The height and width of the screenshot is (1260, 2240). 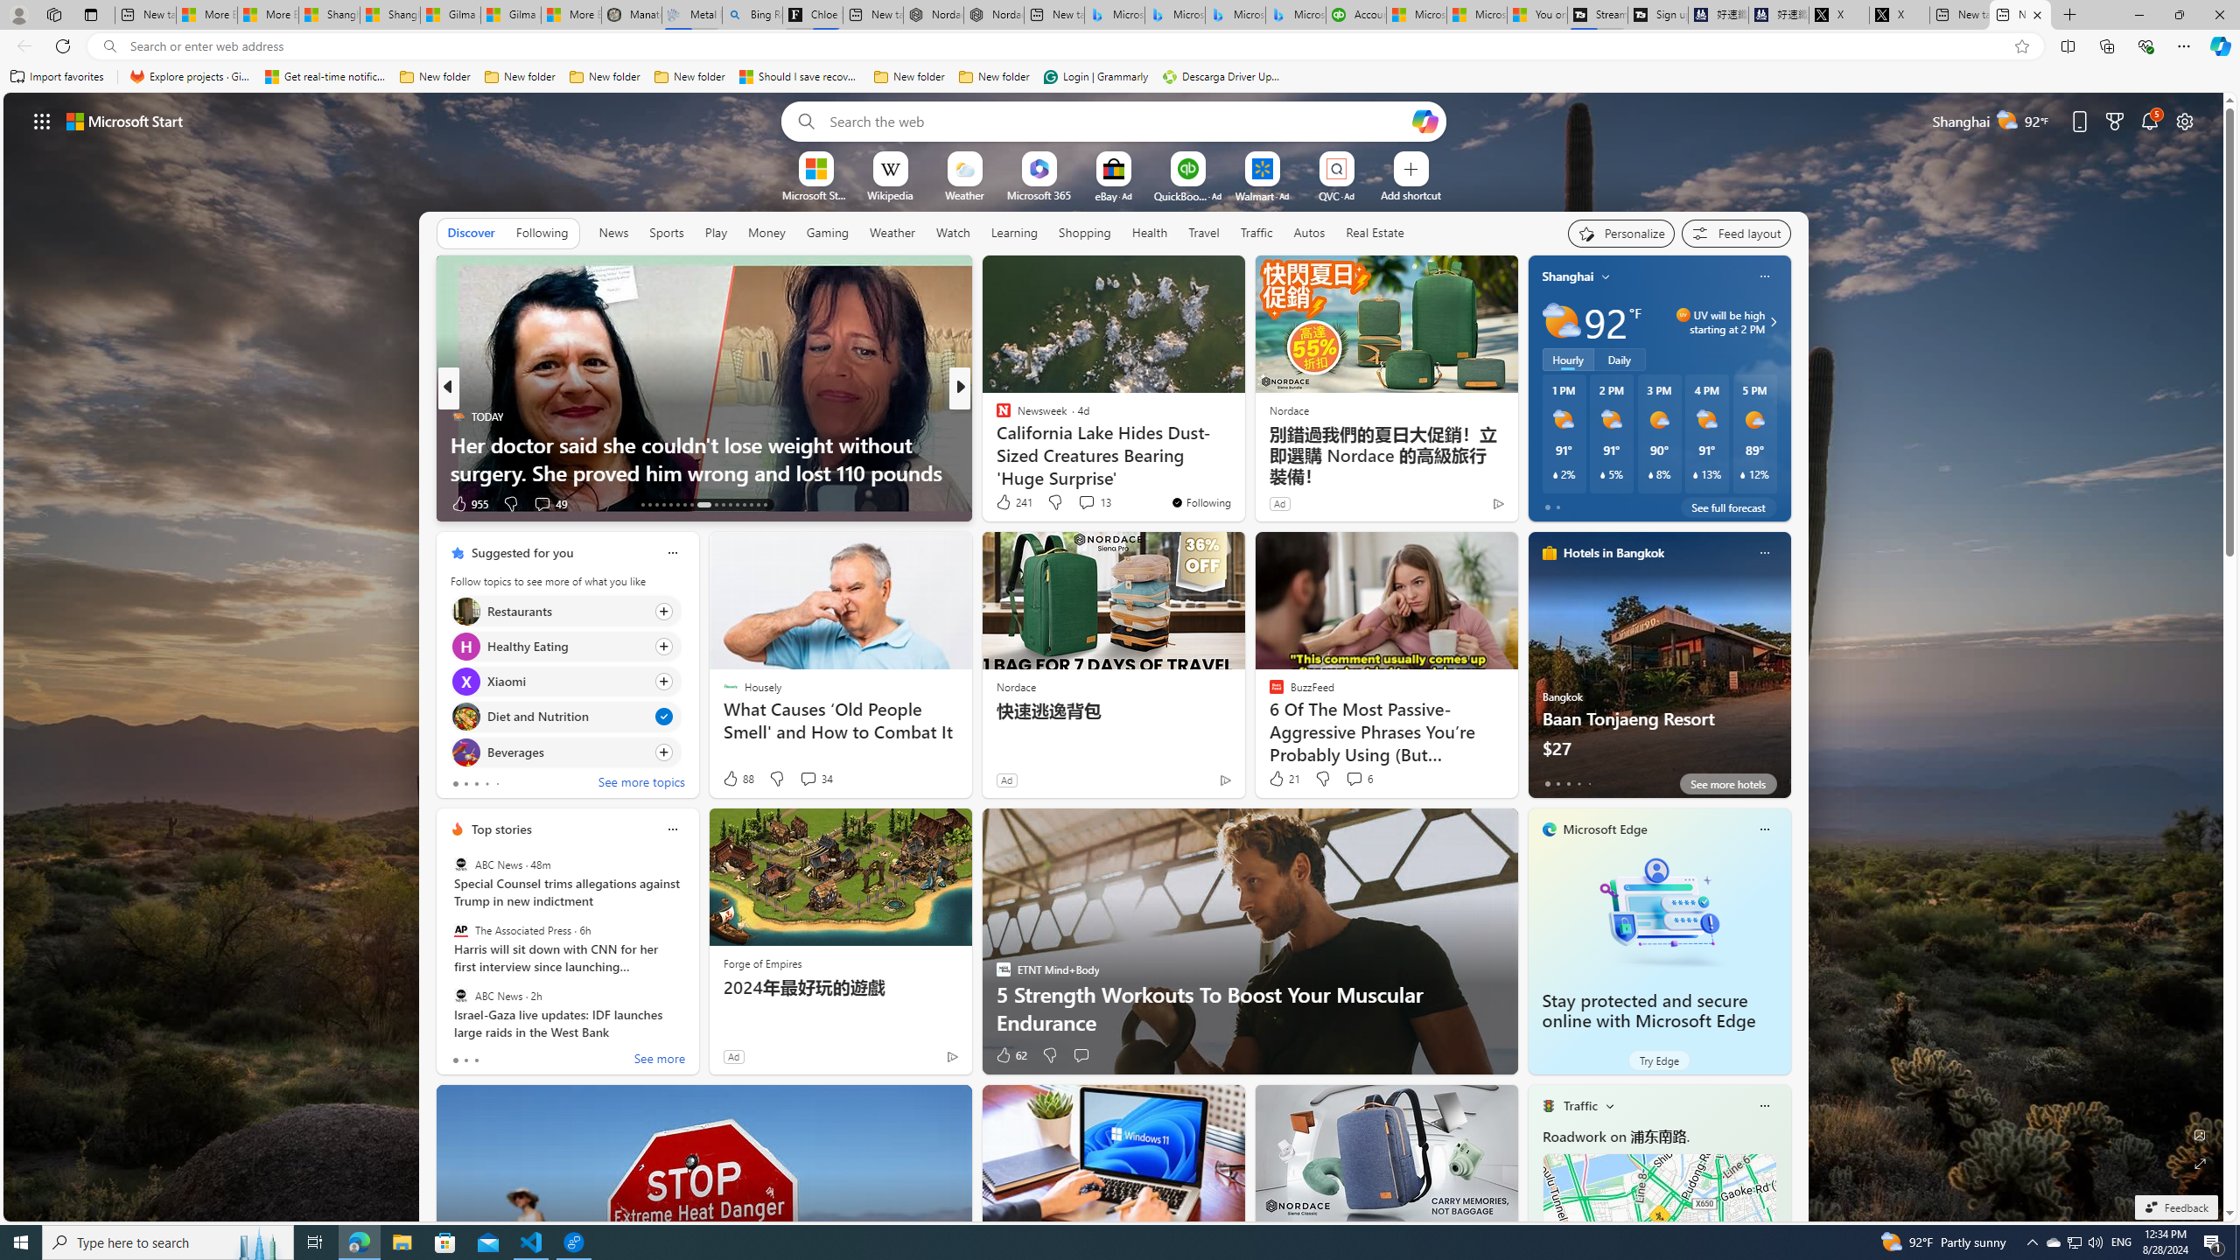 What do you see at coordinates (1002, 504) in the screenshot?
I see `6 Like` at bounding box center [1002, 504].